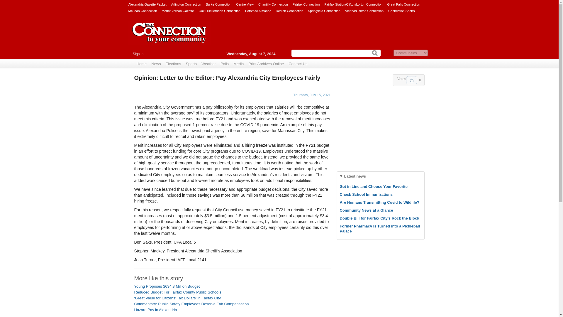 This screenshot has width=563, height=317. Describe the element at coordinates (142, 64) in the screenshot. I see `Home` at that location.